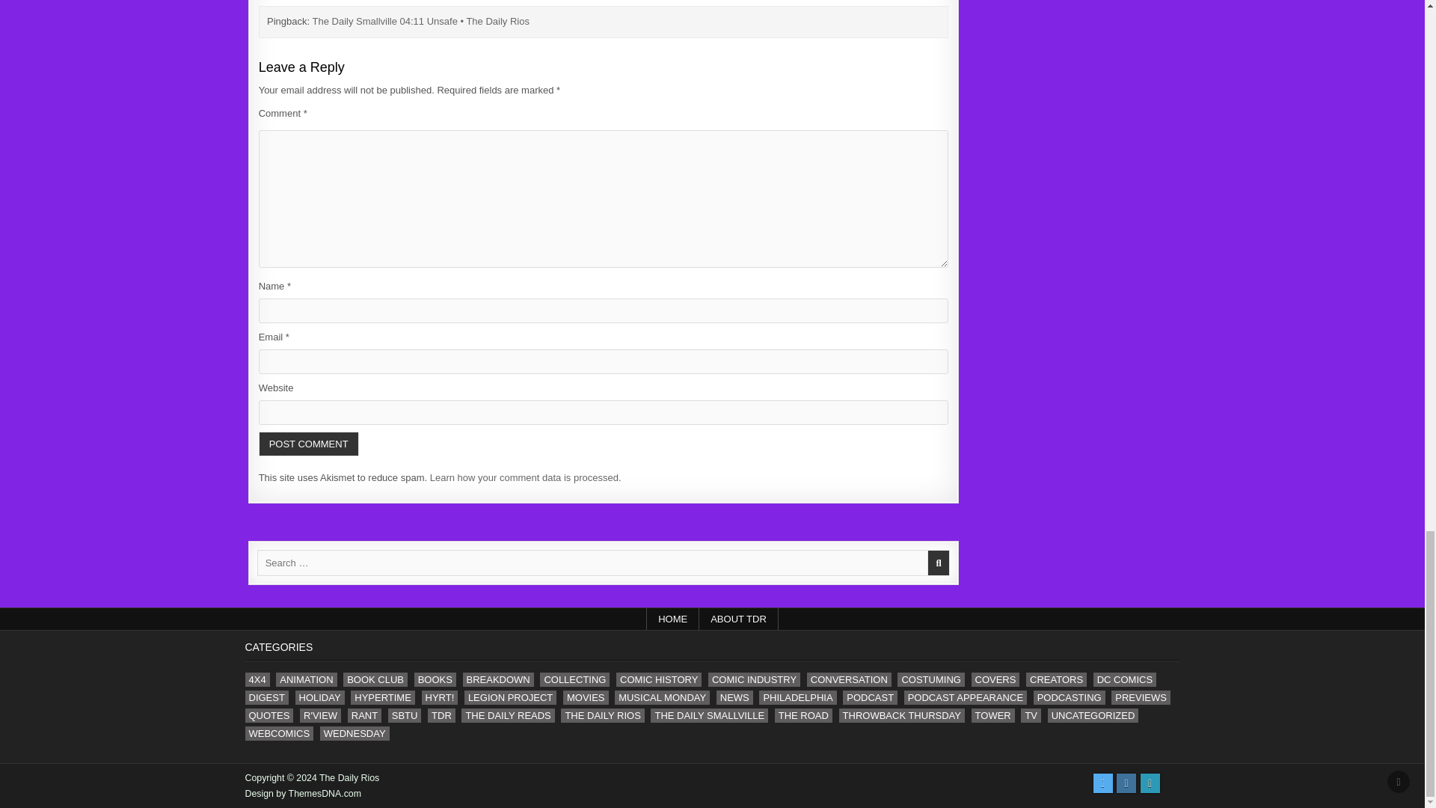 This screenshot has height=808, width=1436. I want to click on COLLECTING, so click(574, 679).